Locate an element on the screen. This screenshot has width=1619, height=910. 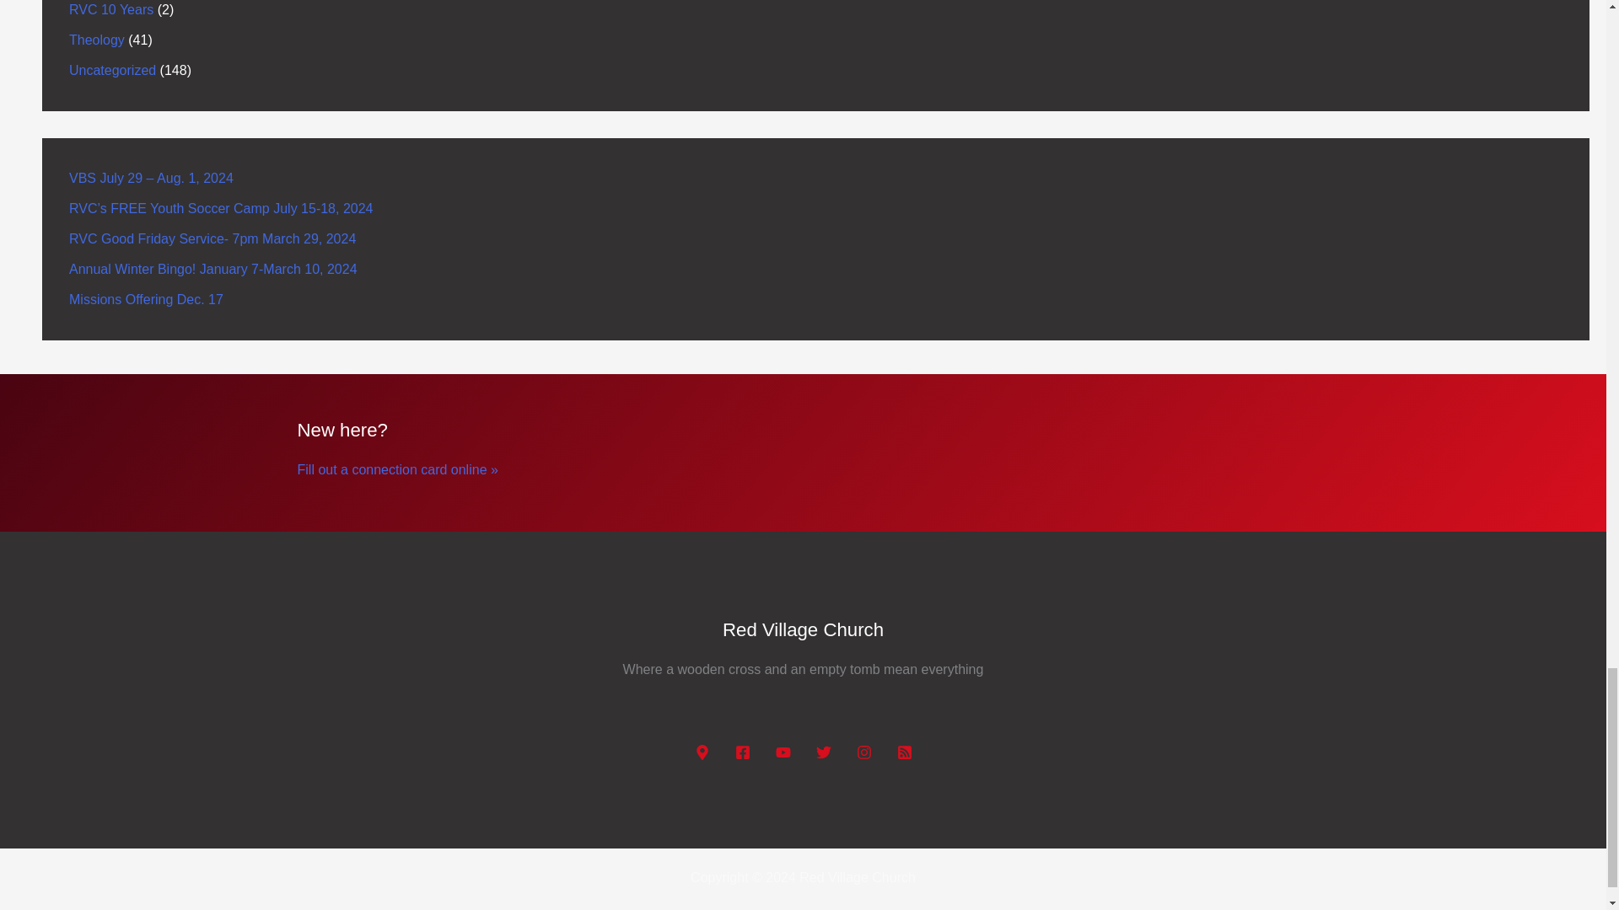
RVC 10 Years is located at coordinates (111, 10).